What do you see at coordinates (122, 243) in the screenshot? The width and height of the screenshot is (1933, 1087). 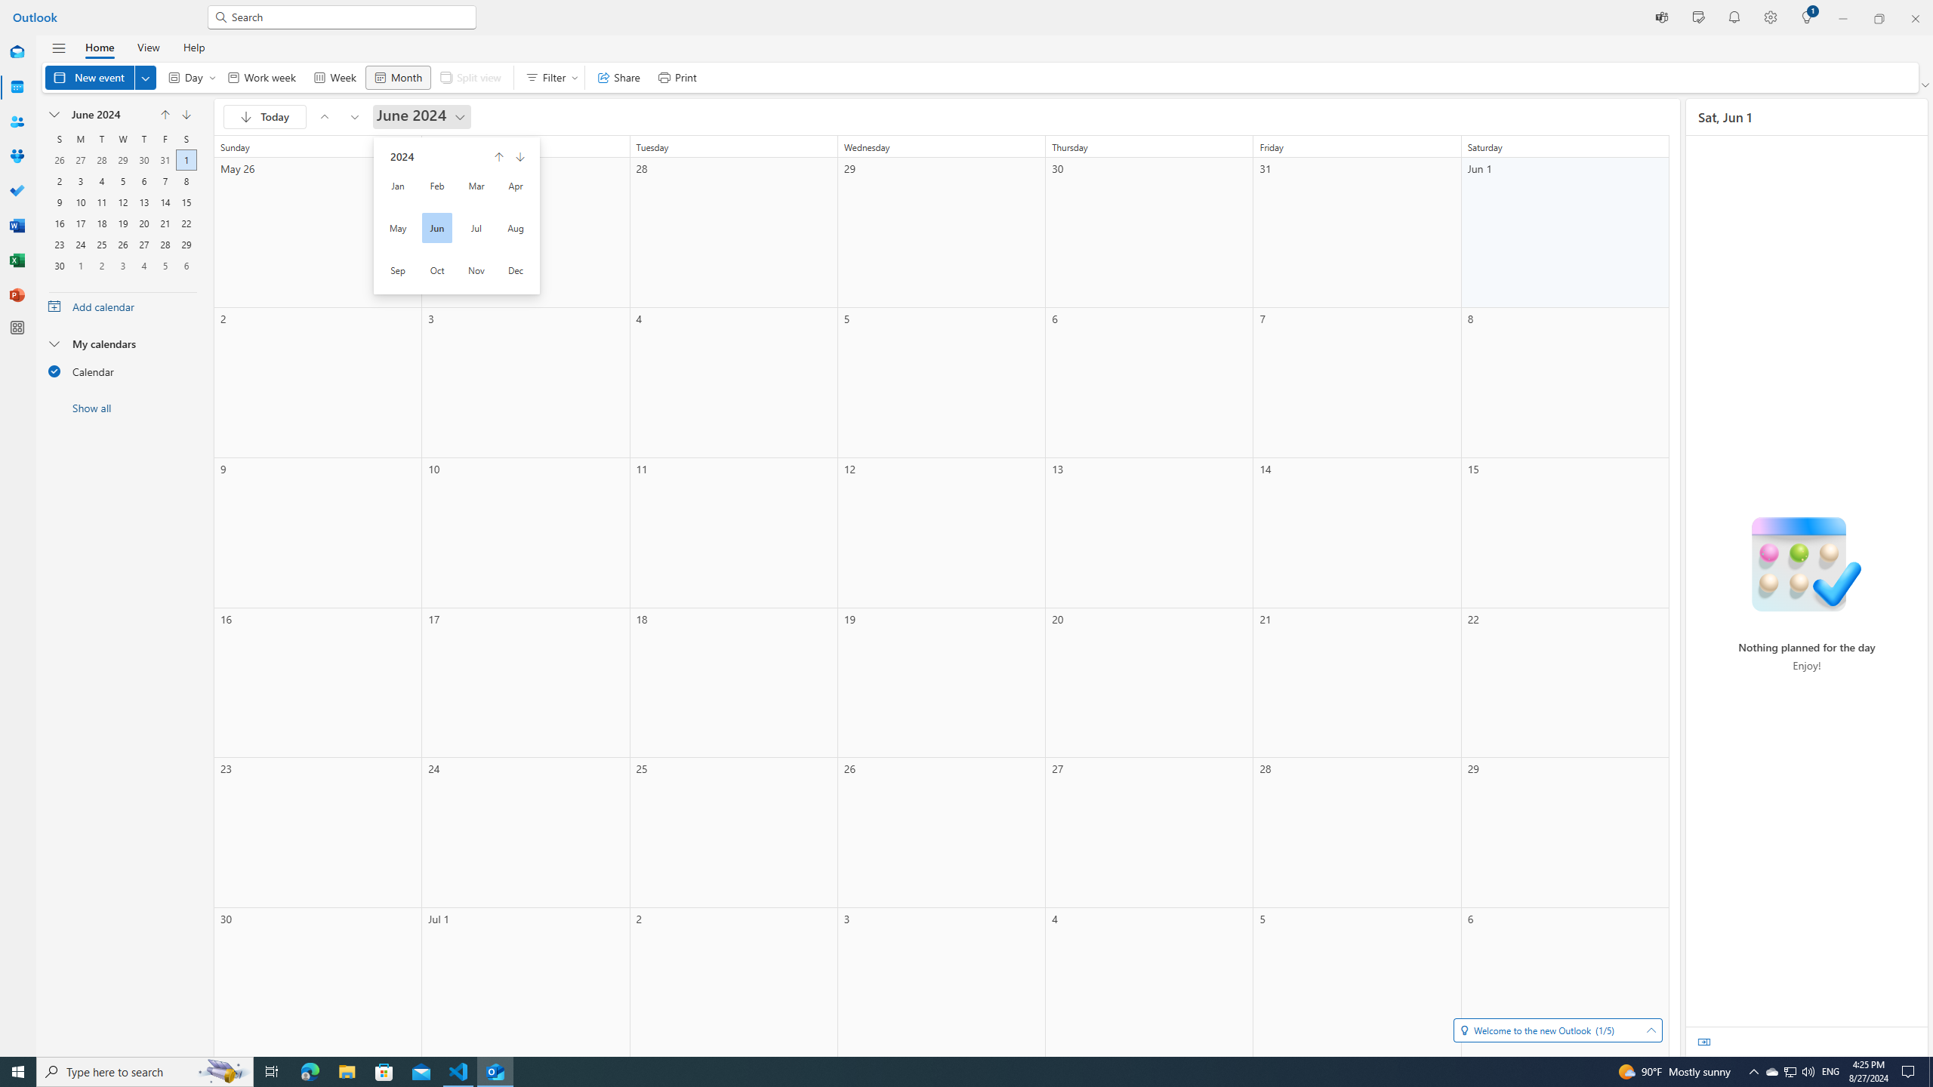 I see `26, June, 2024` at bounding box center [122, 243].